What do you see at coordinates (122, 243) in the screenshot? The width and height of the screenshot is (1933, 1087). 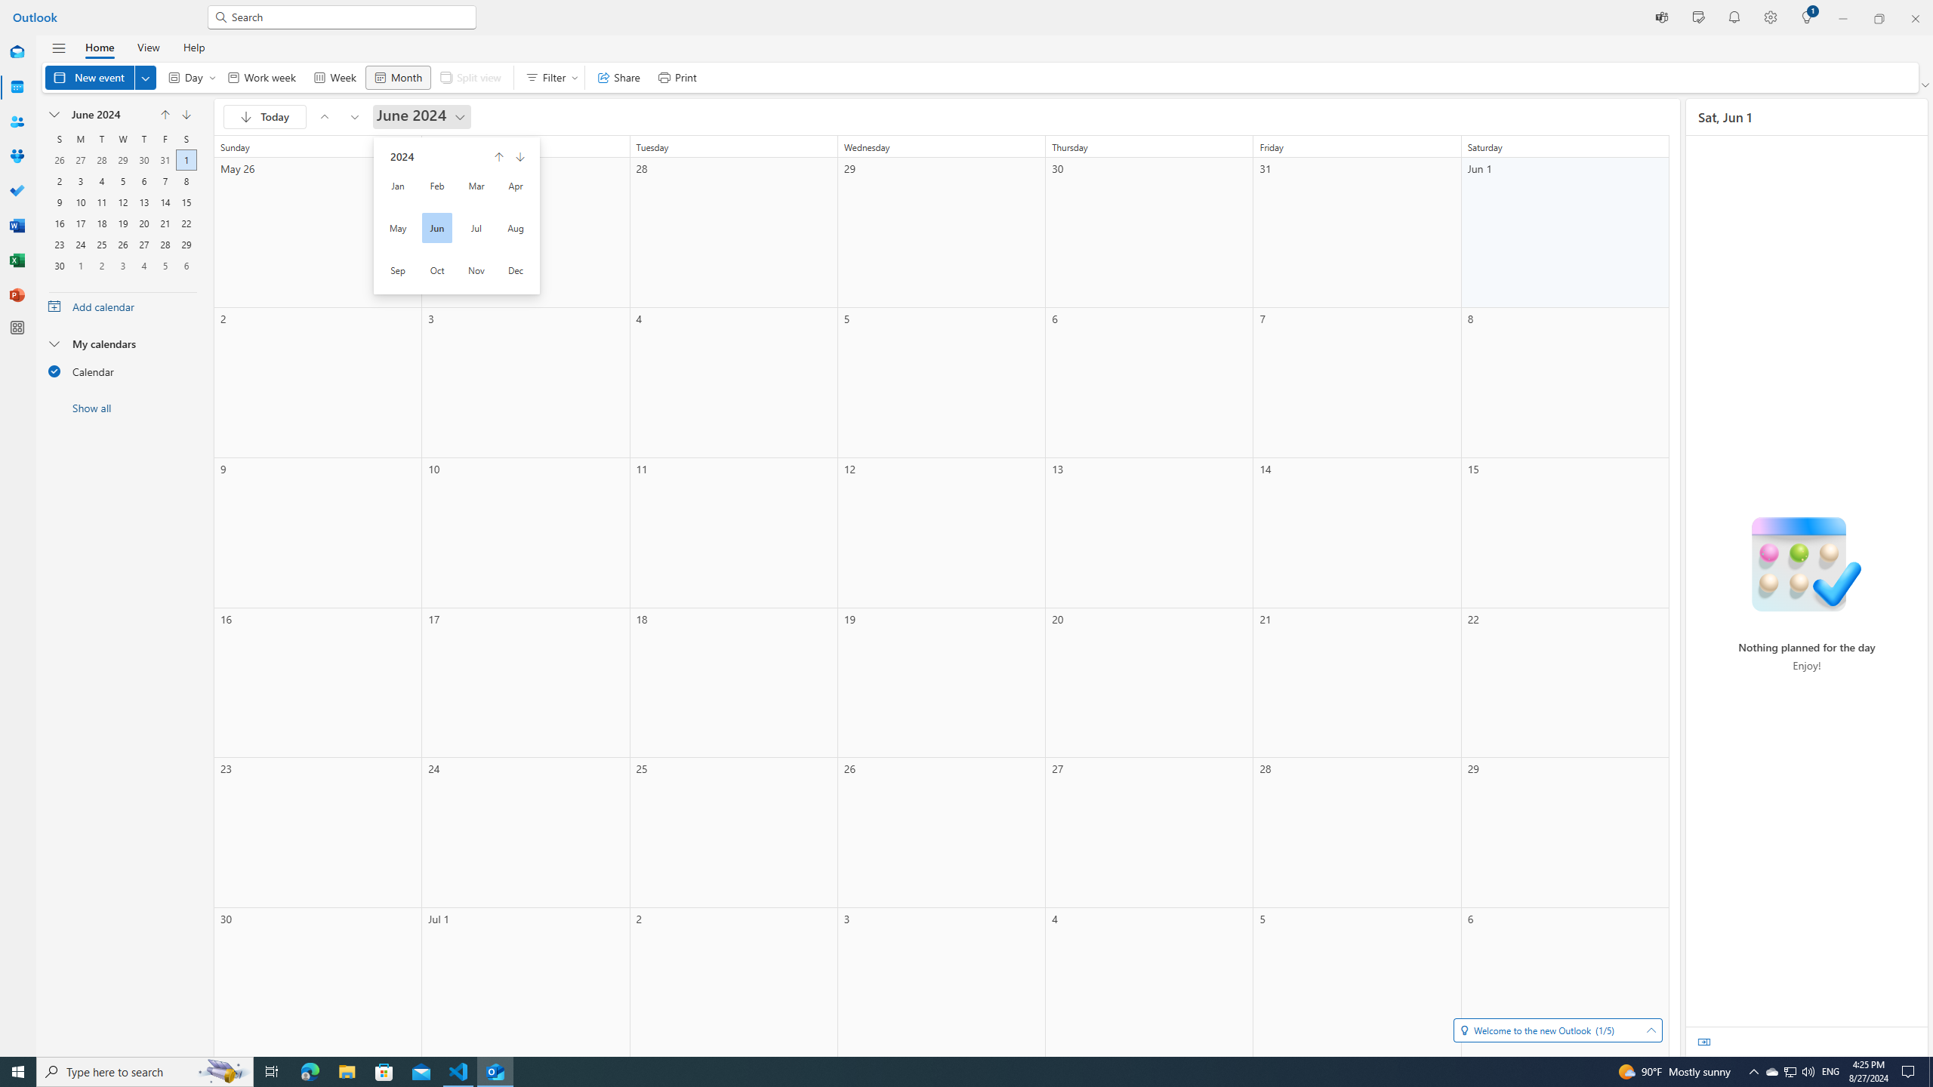 I see `26, June, 2024` at bounding box center [122, 243].